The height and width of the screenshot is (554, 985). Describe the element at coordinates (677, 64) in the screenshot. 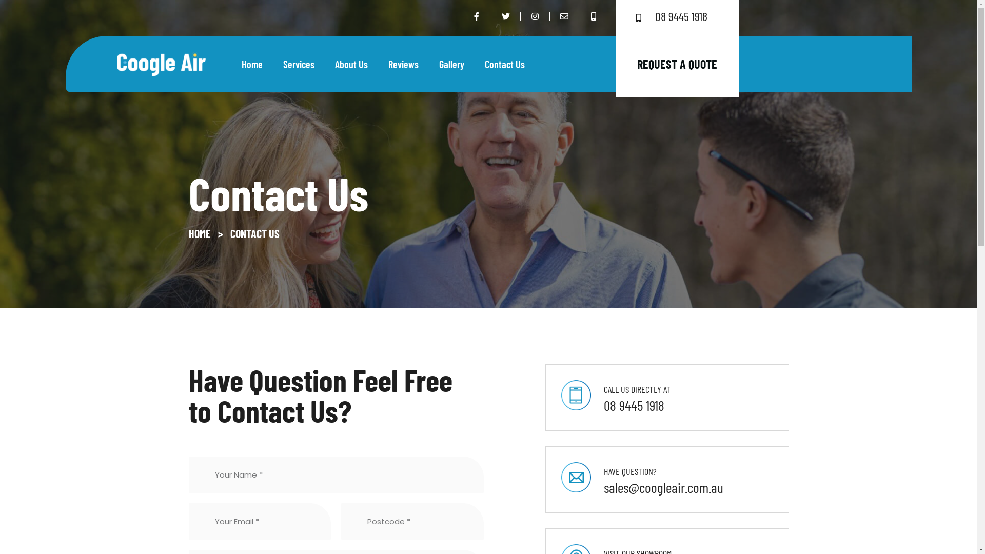

I see `REQUEST A QUOTE` at that location.